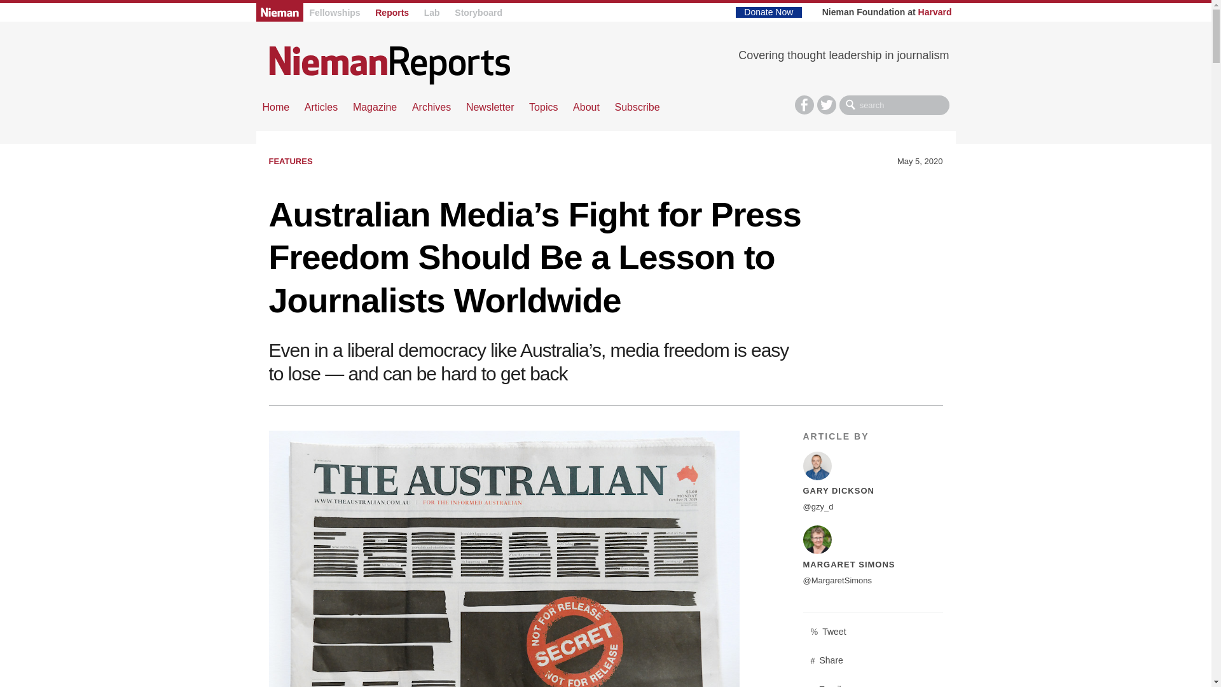  What do you see at coordinates (873, 660) in the screenshot?
I see `Share` at bounding box center [873, 660].